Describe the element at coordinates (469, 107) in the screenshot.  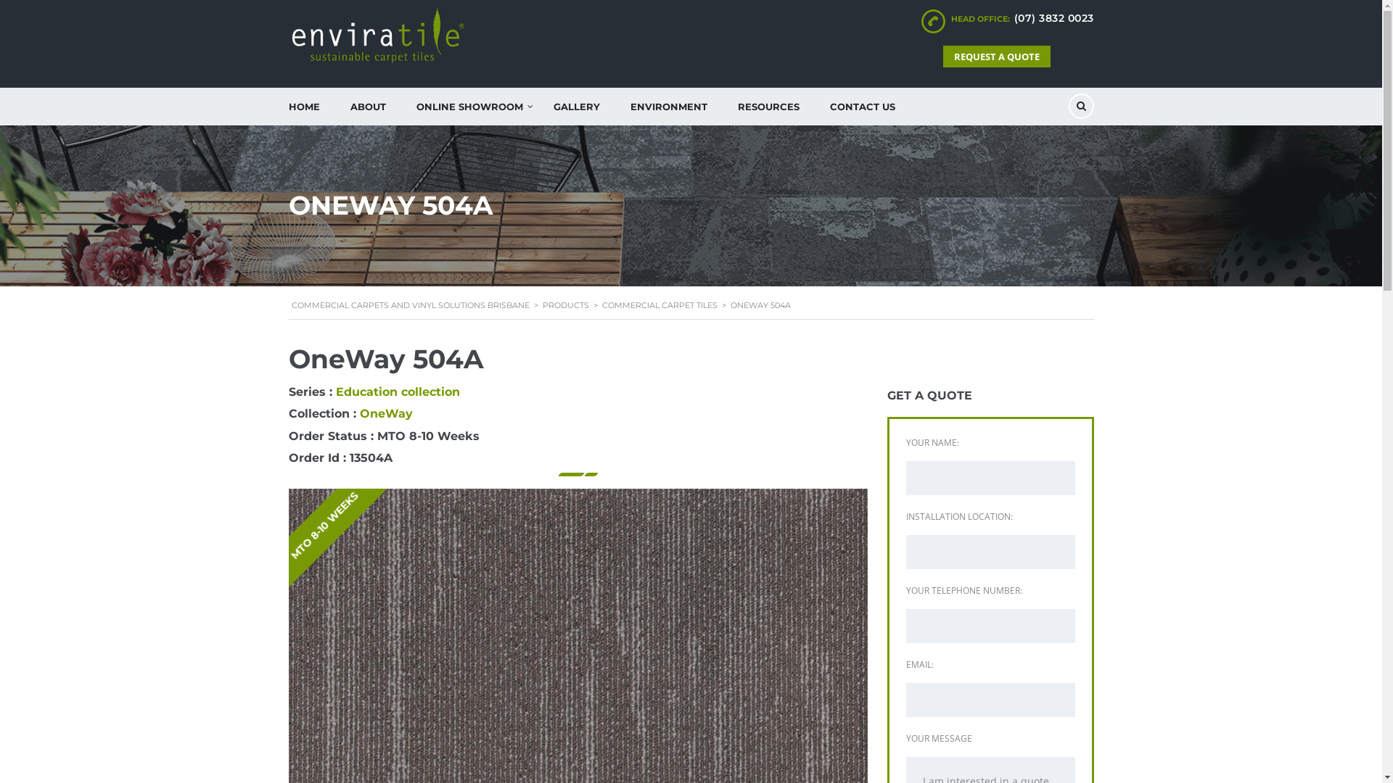
I see `ONLINE SHOWROOM` at that location.